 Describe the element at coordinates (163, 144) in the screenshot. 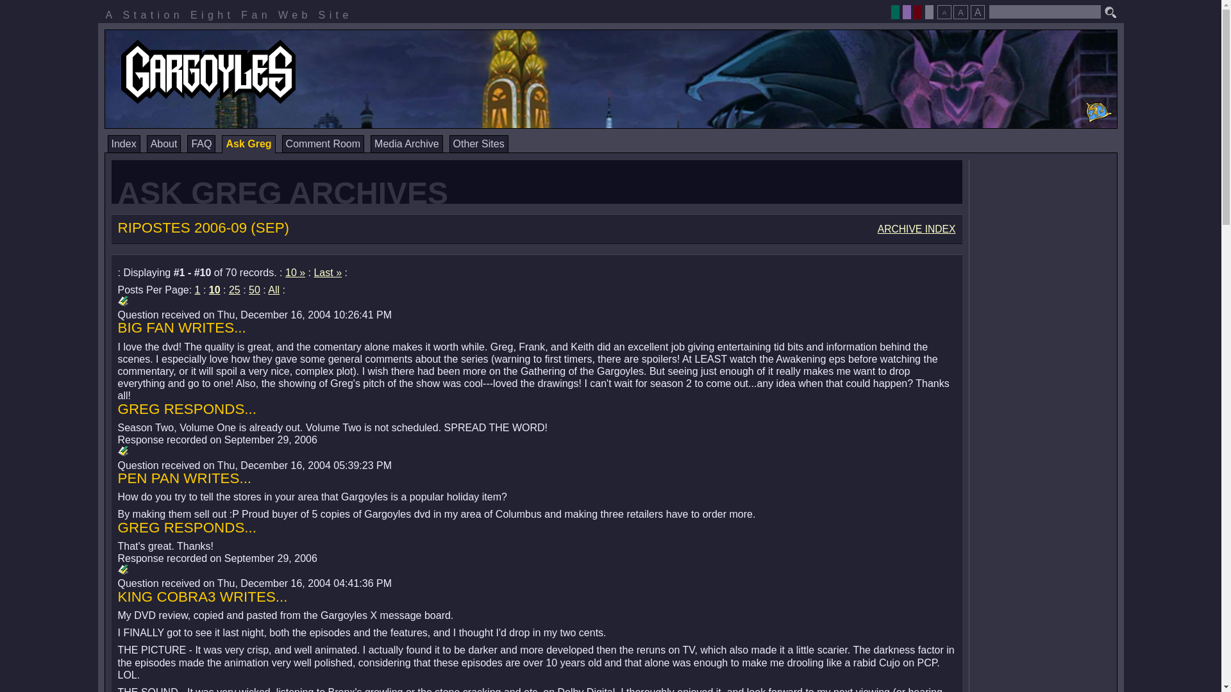

I see `About` at that location.